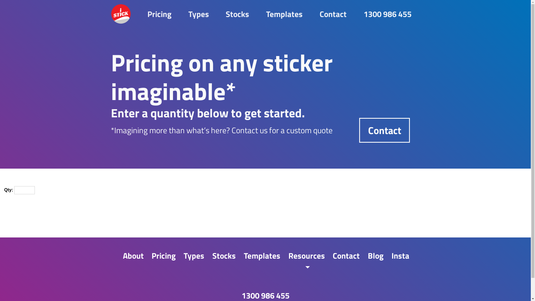  I want to click on 1300 986 455, so click(388, 14).